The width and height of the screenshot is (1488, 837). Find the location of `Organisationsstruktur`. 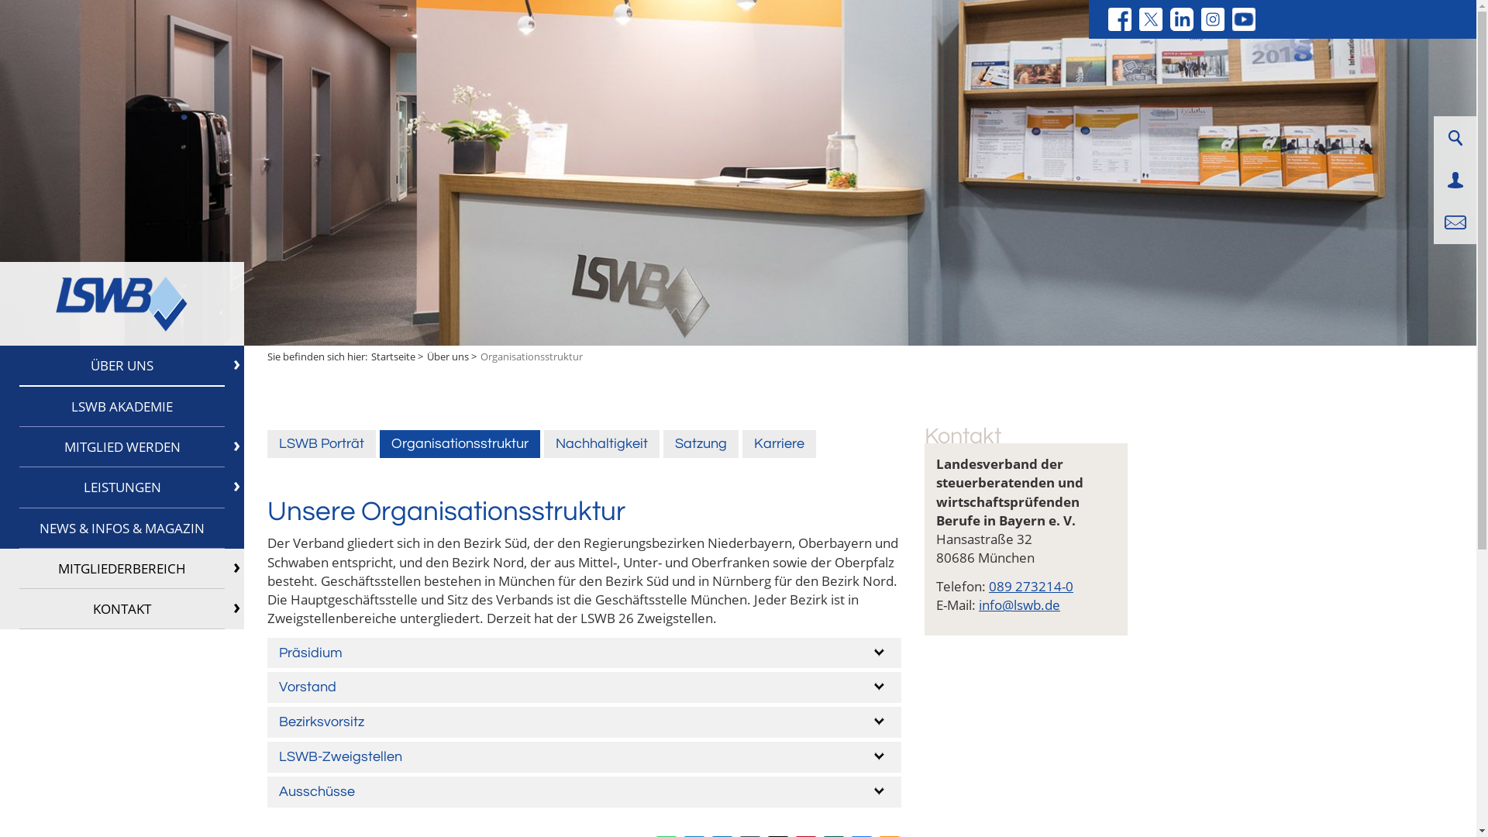

Organisationsstruktur is located at coordinates (460, 444).